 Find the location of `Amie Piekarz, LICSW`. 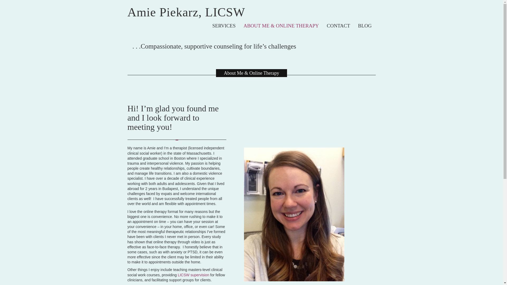

Amie Piekarz, LICSW is located at coordinates (186, 12).